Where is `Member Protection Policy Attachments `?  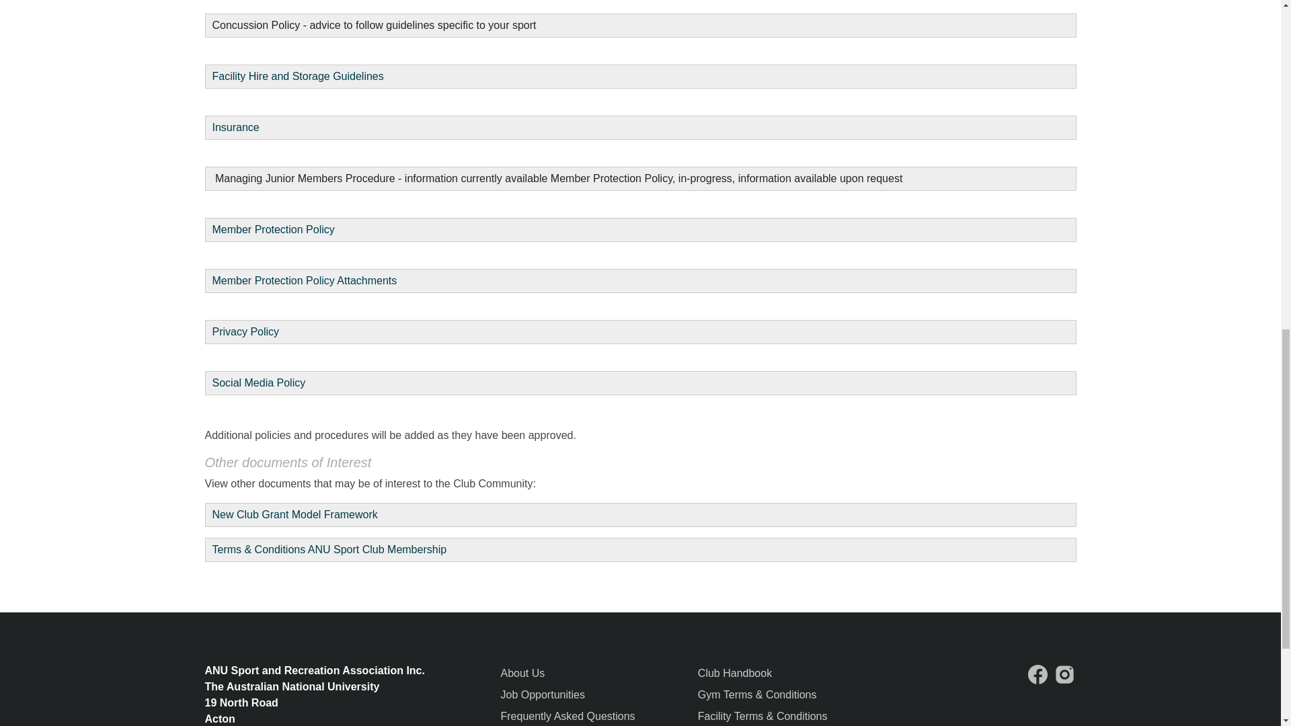 Member Protection Policy Attachments  is located at coordinates (307, 280).